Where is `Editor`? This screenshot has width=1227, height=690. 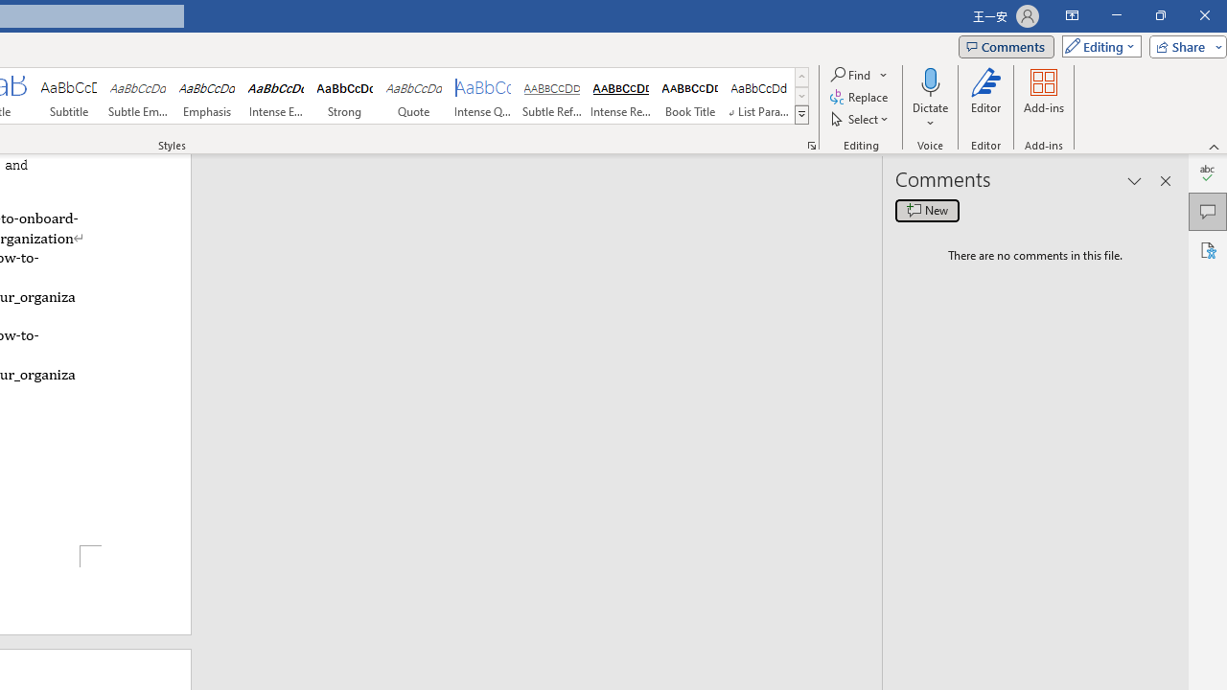 Editor is located at coordinates (1208, 172).